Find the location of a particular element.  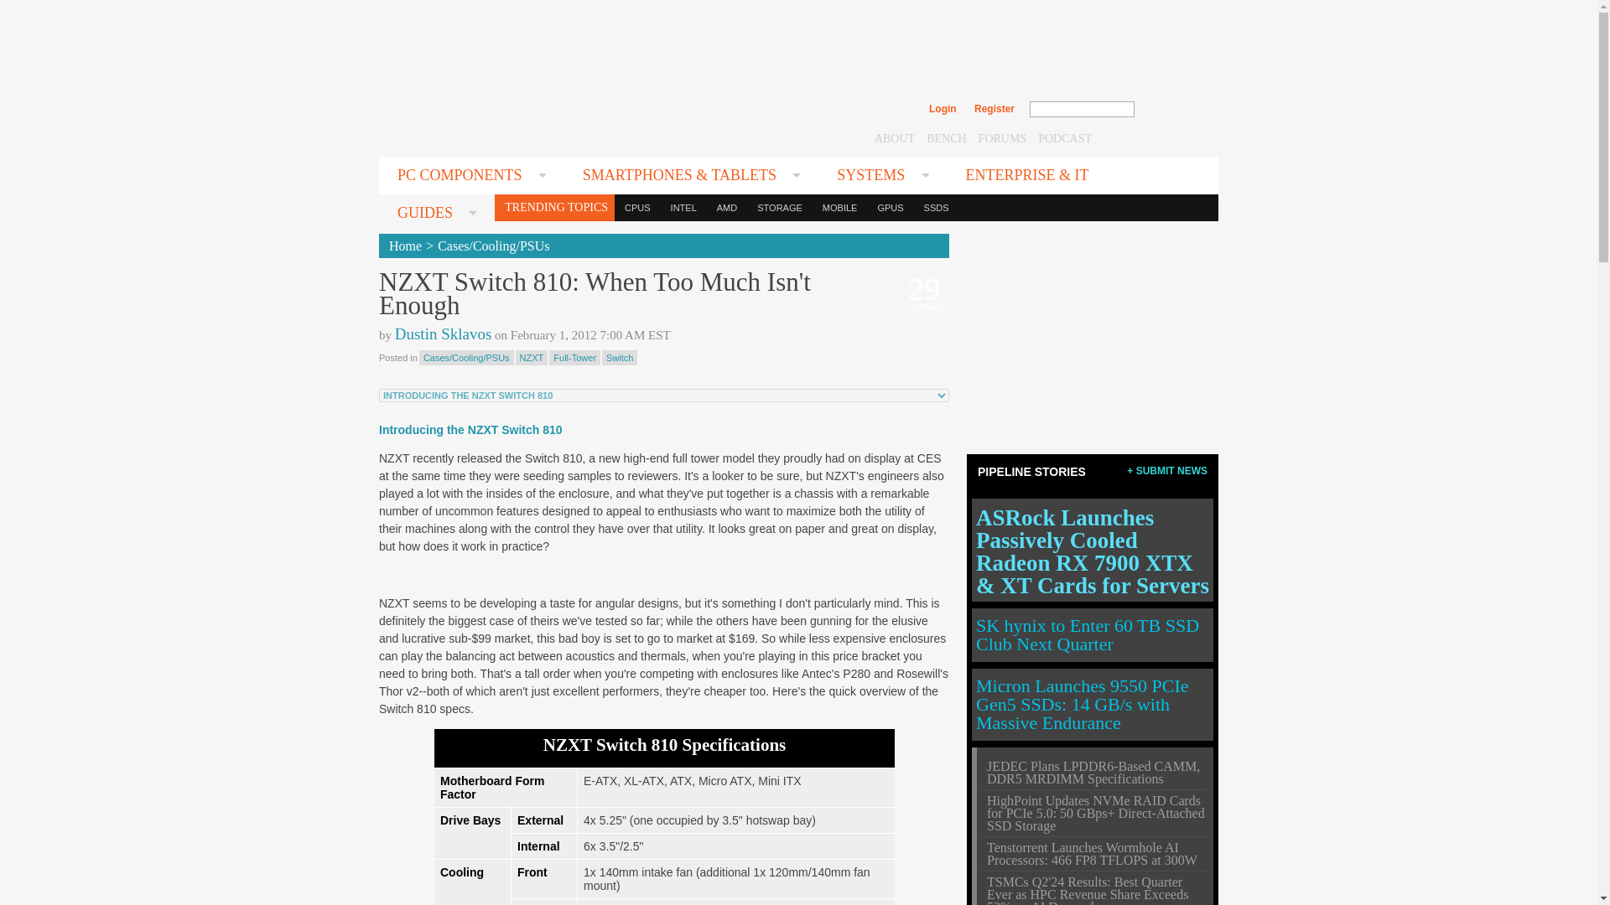

ABOUT is located at coordinates (894, 137).